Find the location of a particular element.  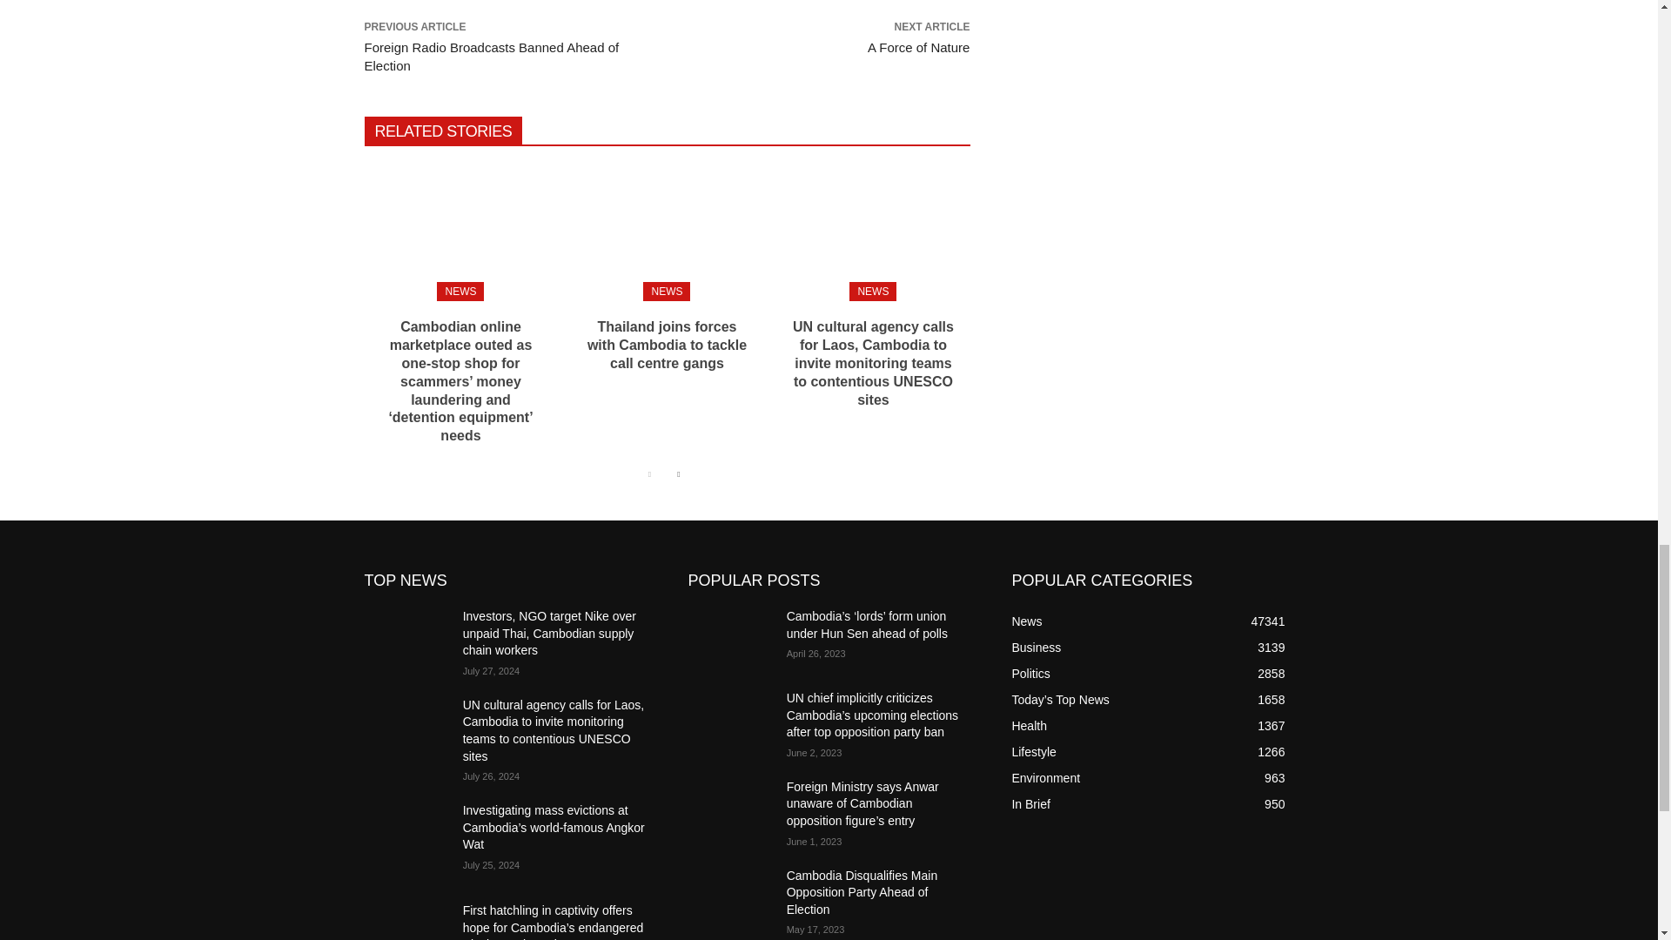

NEWS is located at coordinates (460, 291).